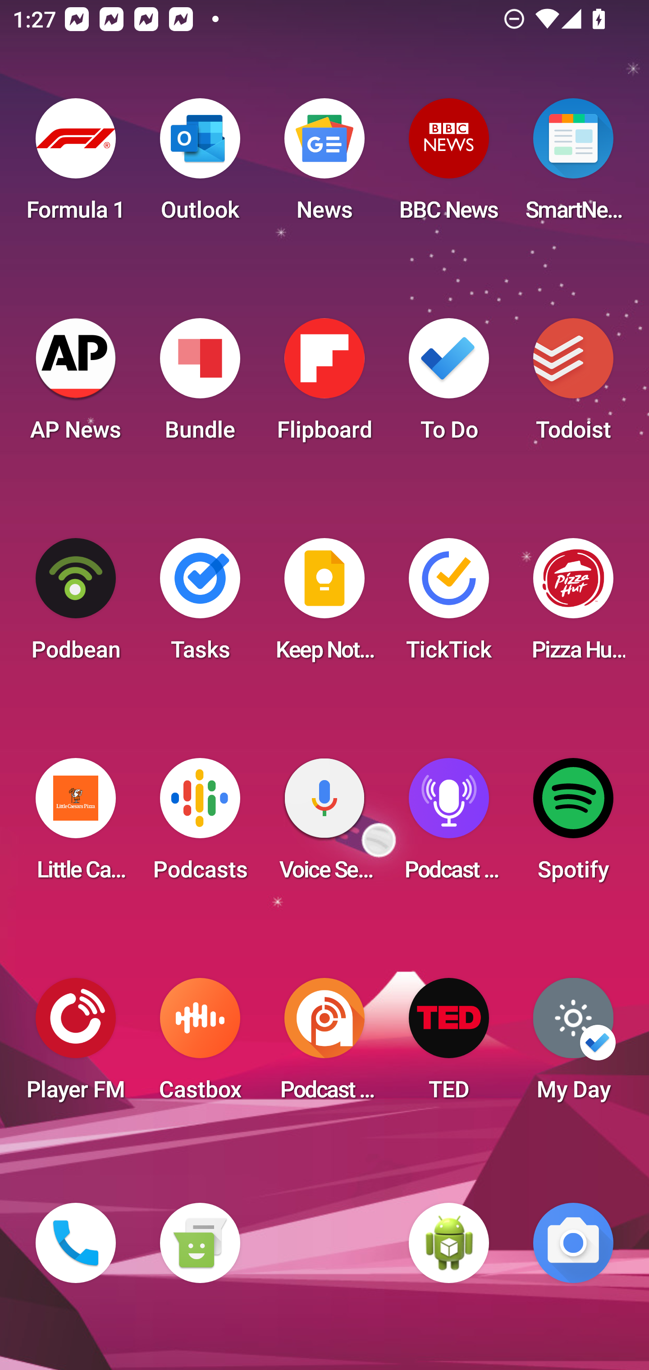  What do you see at coordinates (324, 165) in the screenshot?
I see `News` at bounding box center [324, 165].